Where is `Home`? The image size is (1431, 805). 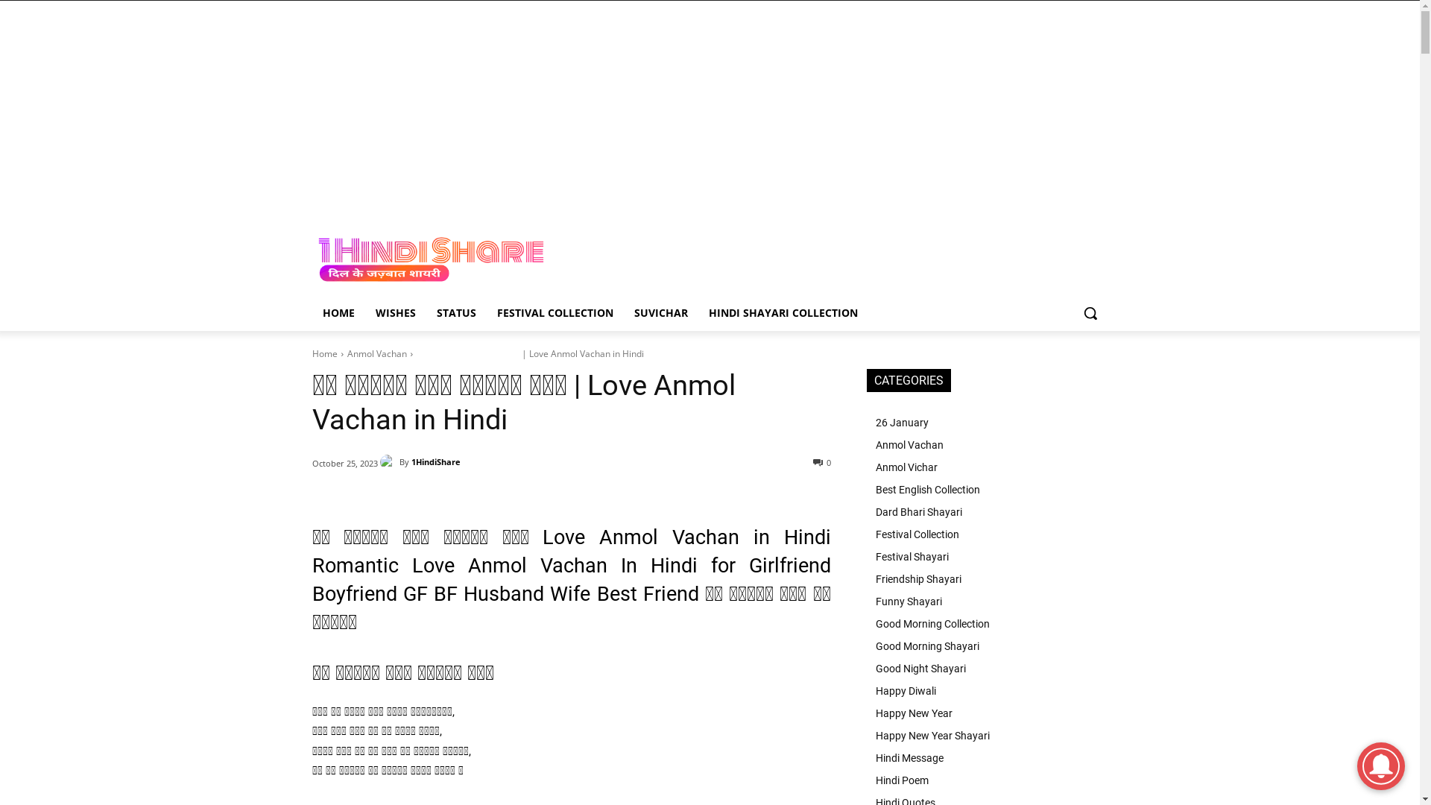
Home is located at coordinates (324, 353).